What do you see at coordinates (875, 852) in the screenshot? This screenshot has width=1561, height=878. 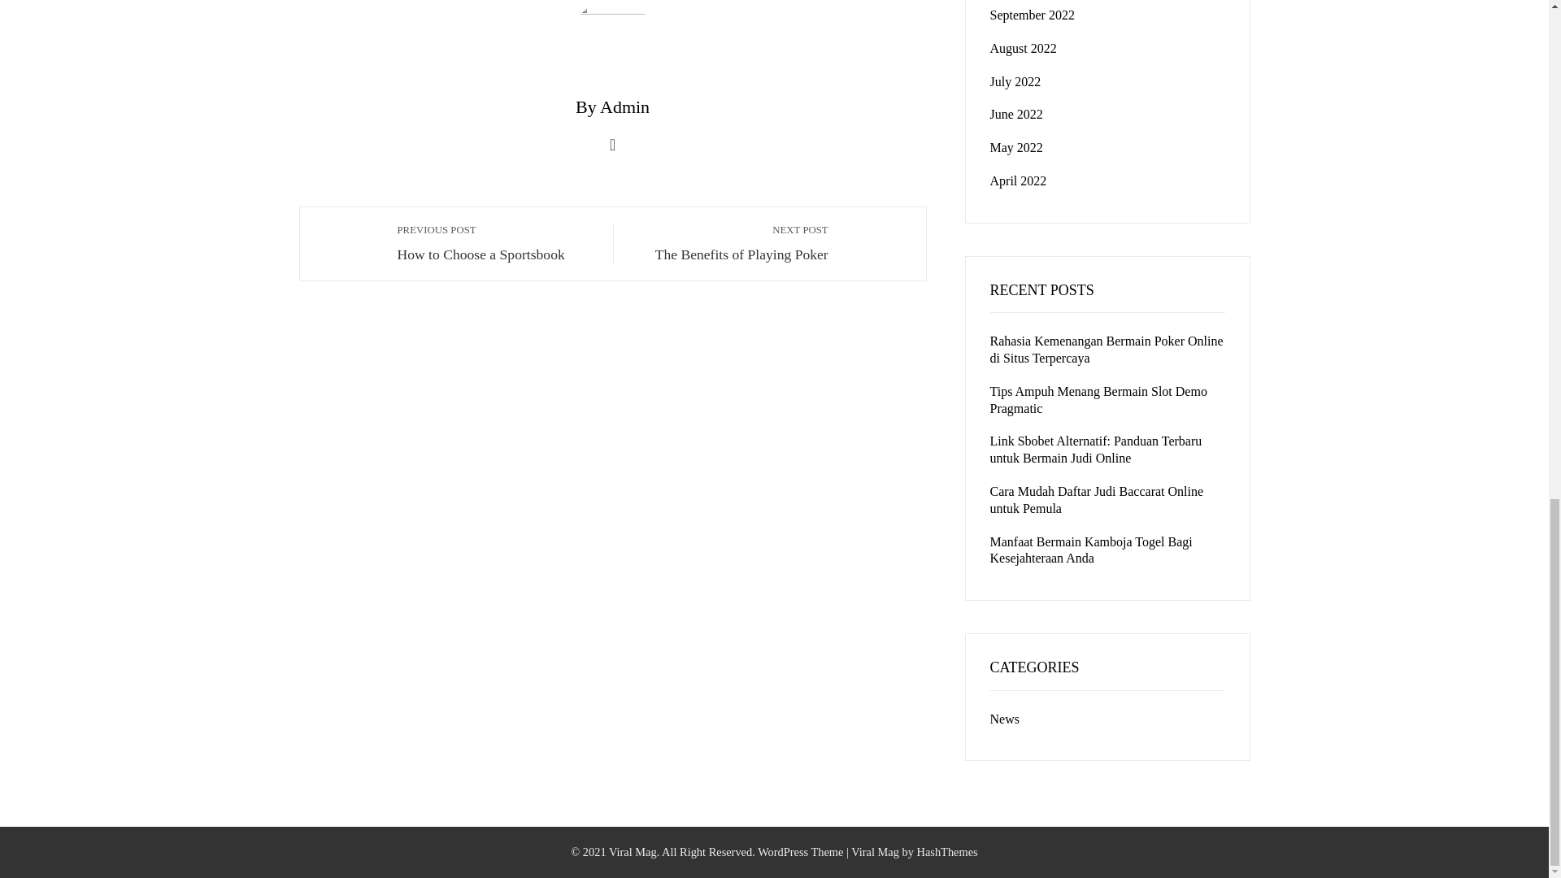 I see `Download Viral News` at bounding box center [875, 852].